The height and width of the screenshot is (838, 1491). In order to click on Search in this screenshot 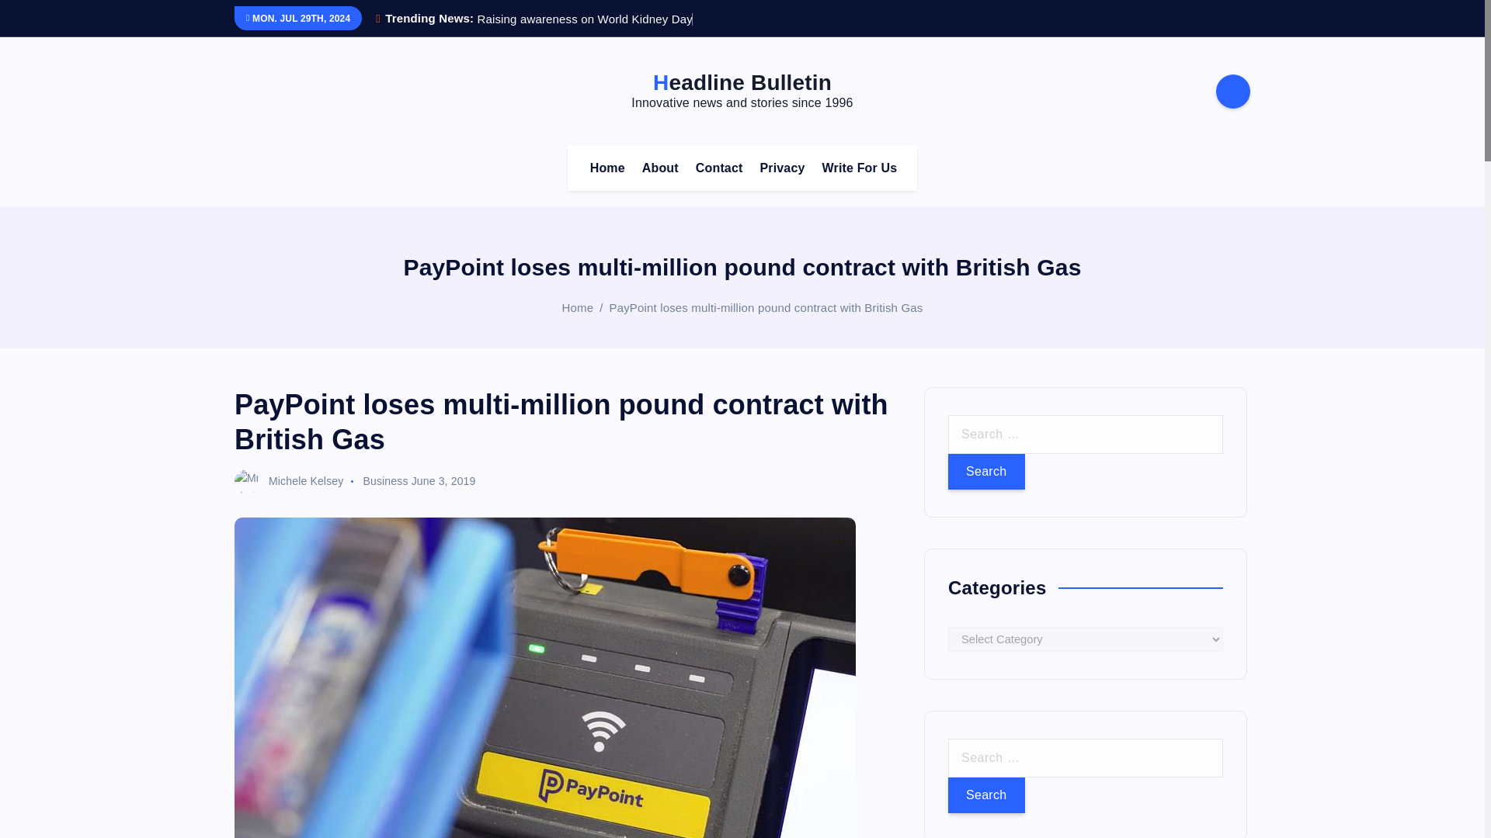, I will do `click(986, 472)`.